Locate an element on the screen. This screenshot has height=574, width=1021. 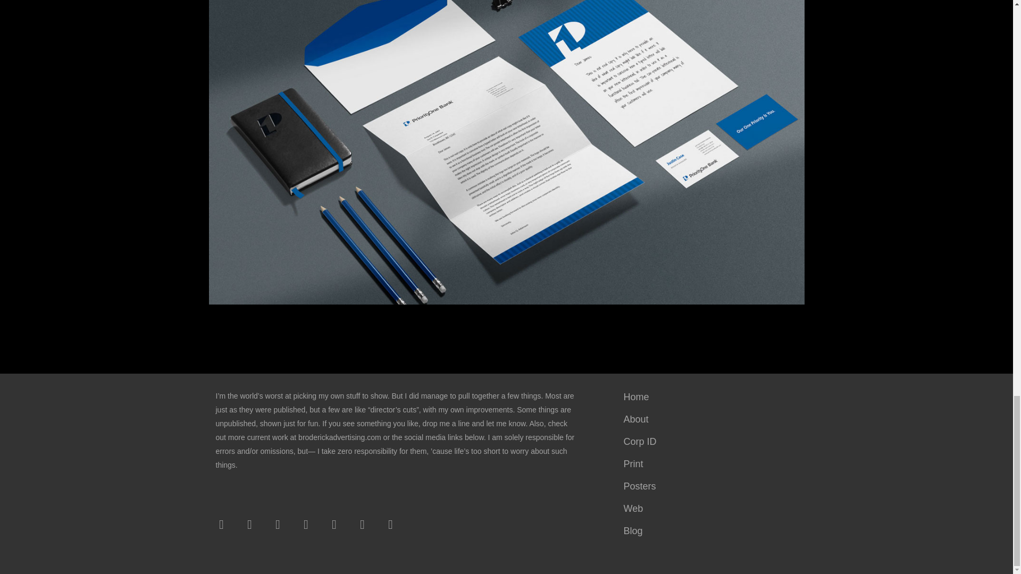
About is located at coordinates (708, 419).